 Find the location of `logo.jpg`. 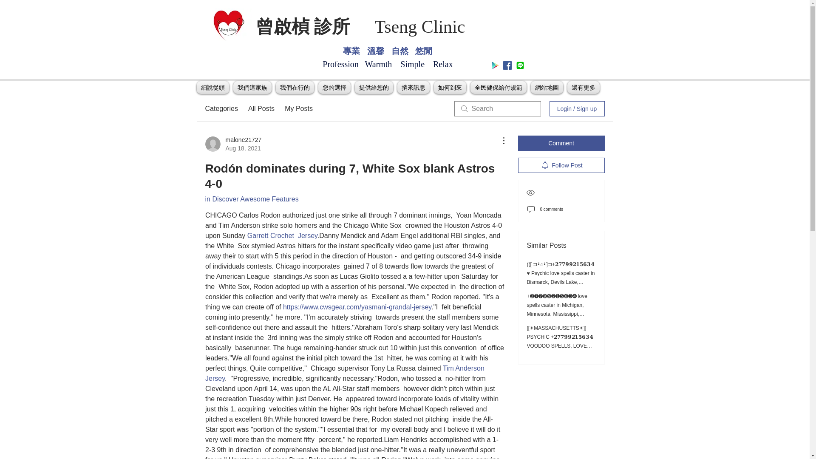

logo.jpg is located at coordinates (228, 25).